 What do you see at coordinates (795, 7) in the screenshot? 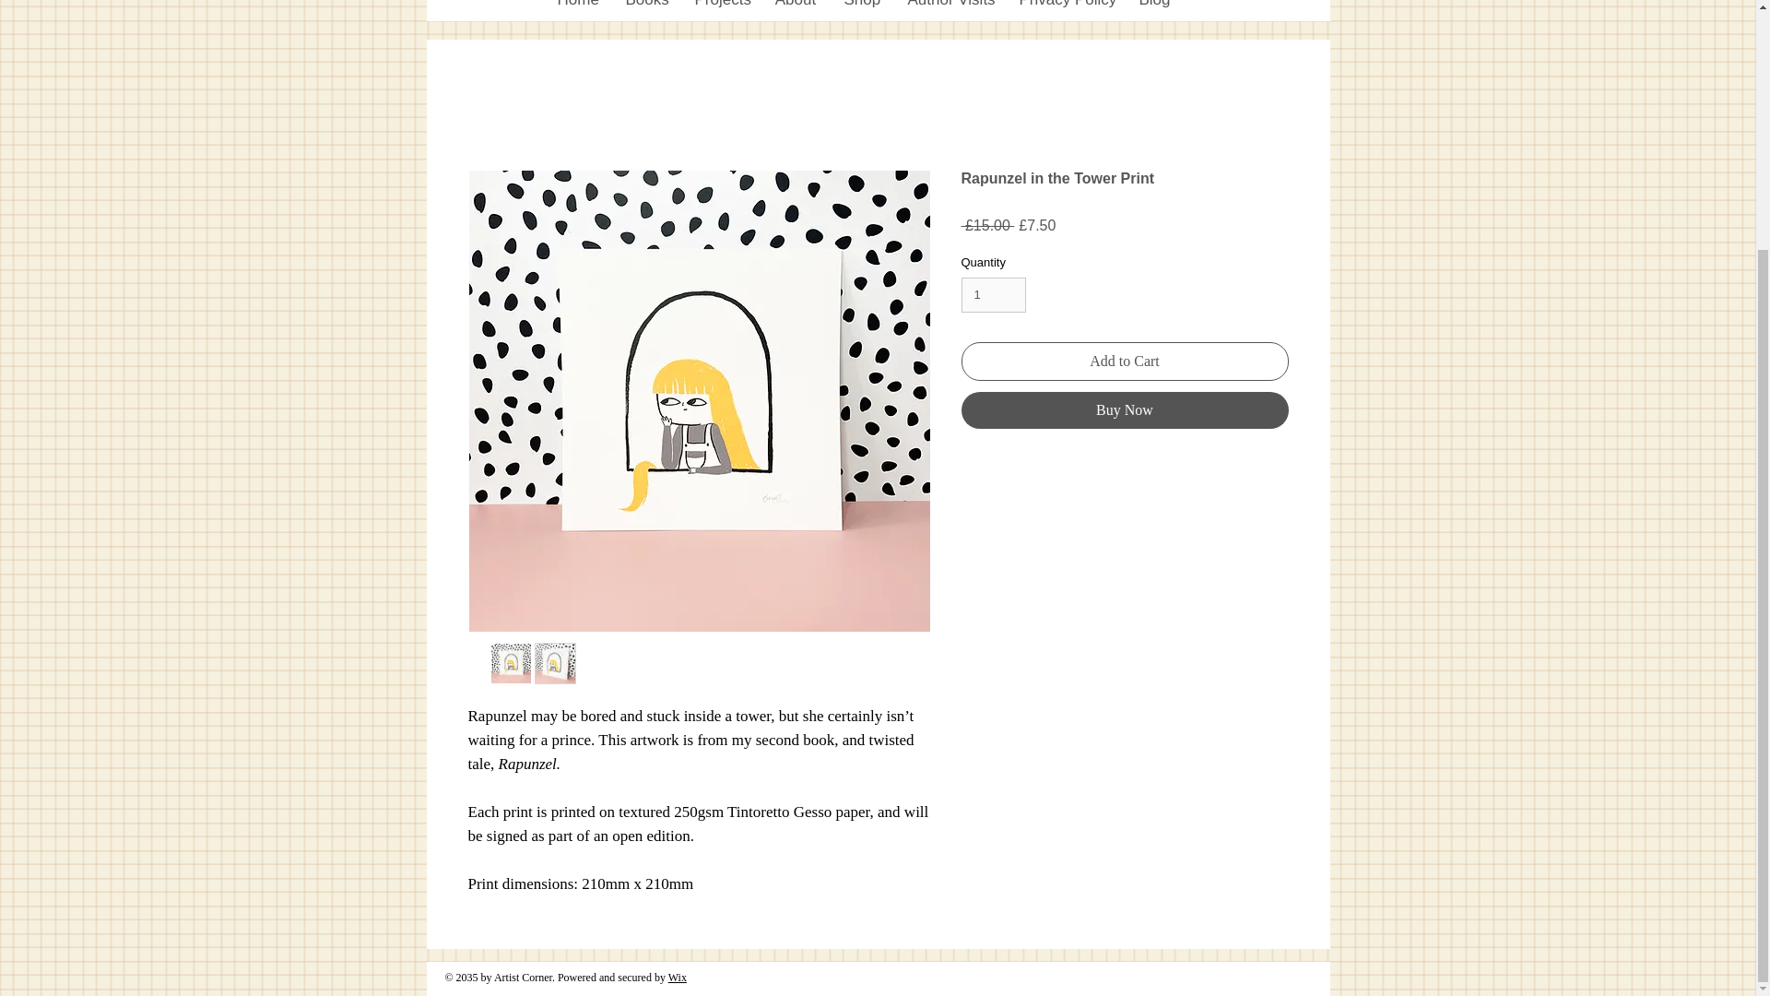
I see `About` at bounding box center [795, 7].